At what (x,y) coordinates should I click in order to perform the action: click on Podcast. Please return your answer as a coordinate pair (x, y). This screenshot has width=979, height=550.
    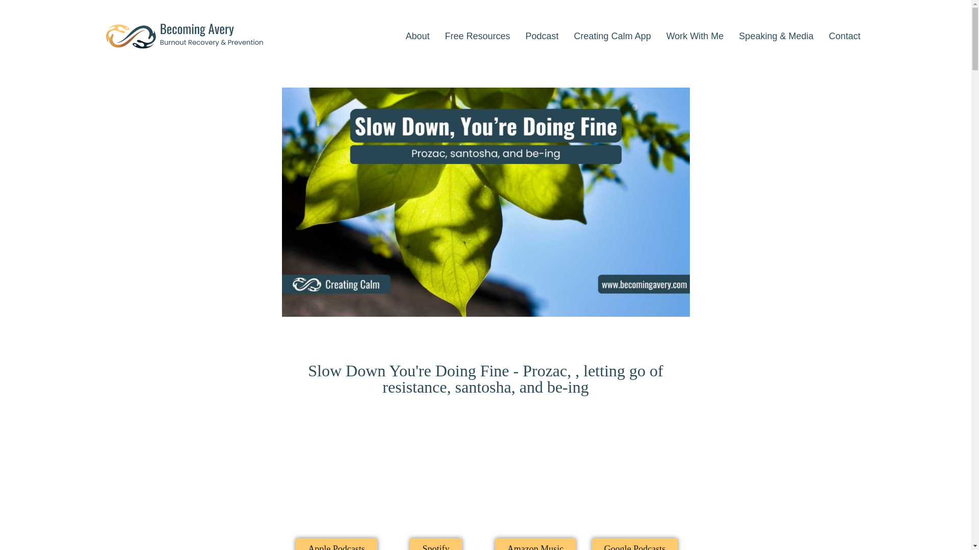
    Looking at the image, I should click on (542, 36).